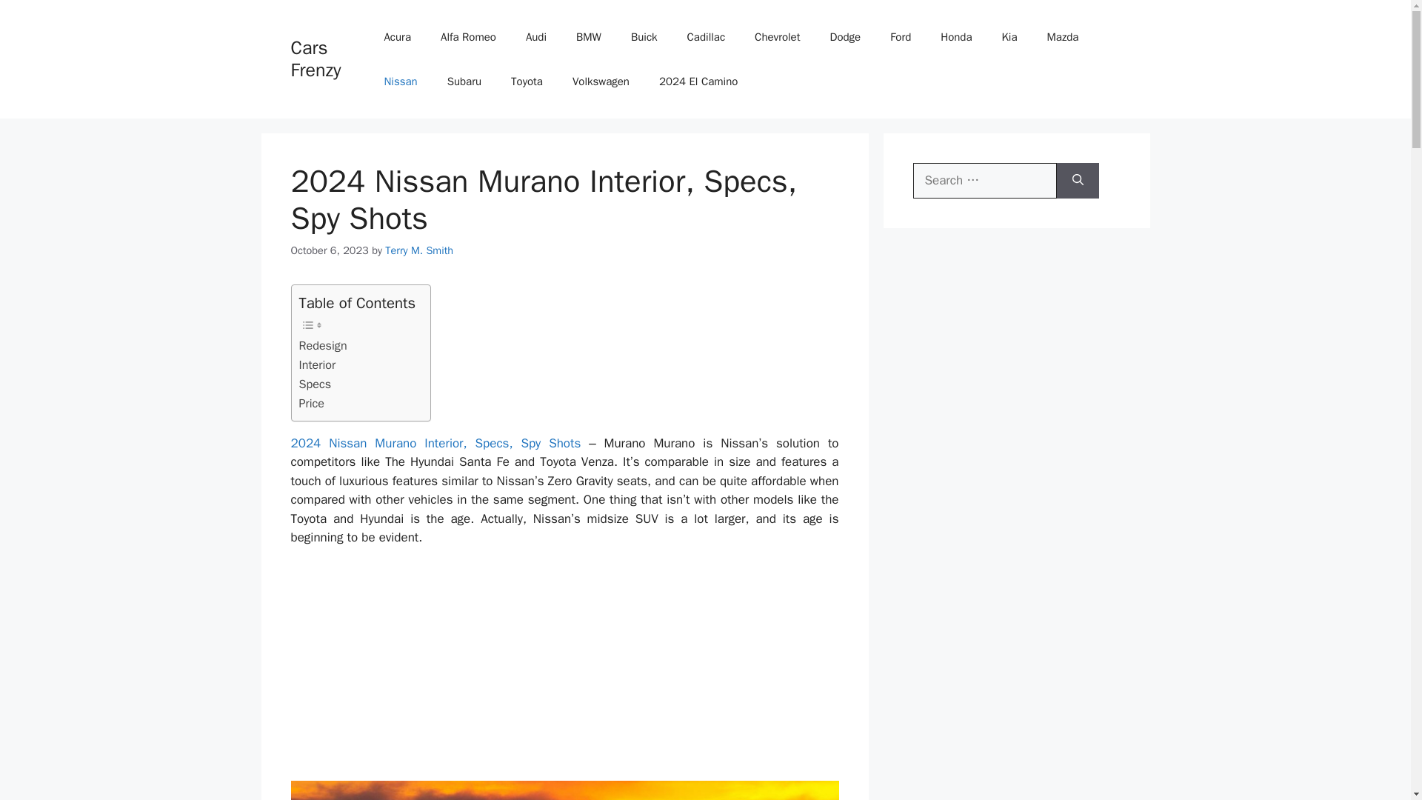  What do you see at coordinates (600, 81) in the screenshot?
I see `Volkswagen` at bounding box center [600, 81].